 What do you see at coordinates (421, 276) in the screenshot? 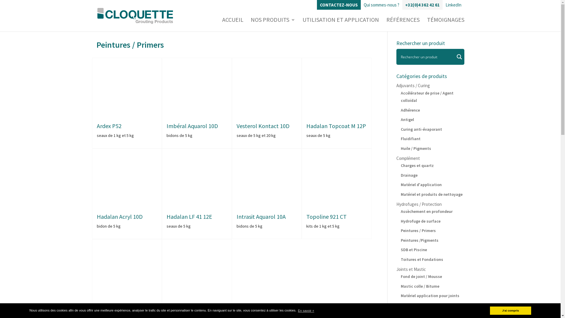
I see `Fond de joint / Mousse` at bounding box center [421, 276].